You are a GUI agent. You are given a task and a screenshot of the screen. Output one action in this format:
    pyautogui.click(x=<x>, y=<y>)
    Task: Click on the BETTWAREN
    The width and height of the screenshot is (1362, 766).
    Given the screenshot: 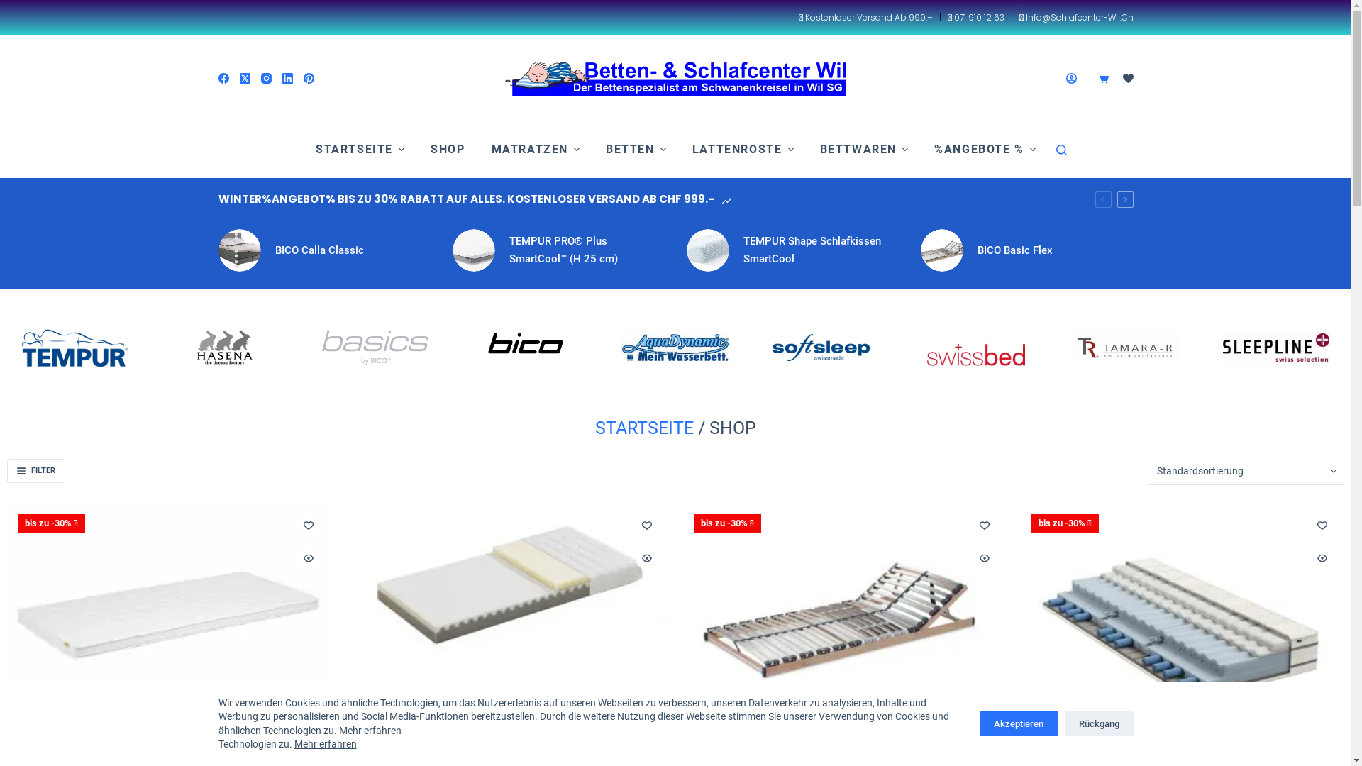 What is the action you would take?
    pyautogui.click(x=864, y=149)
    